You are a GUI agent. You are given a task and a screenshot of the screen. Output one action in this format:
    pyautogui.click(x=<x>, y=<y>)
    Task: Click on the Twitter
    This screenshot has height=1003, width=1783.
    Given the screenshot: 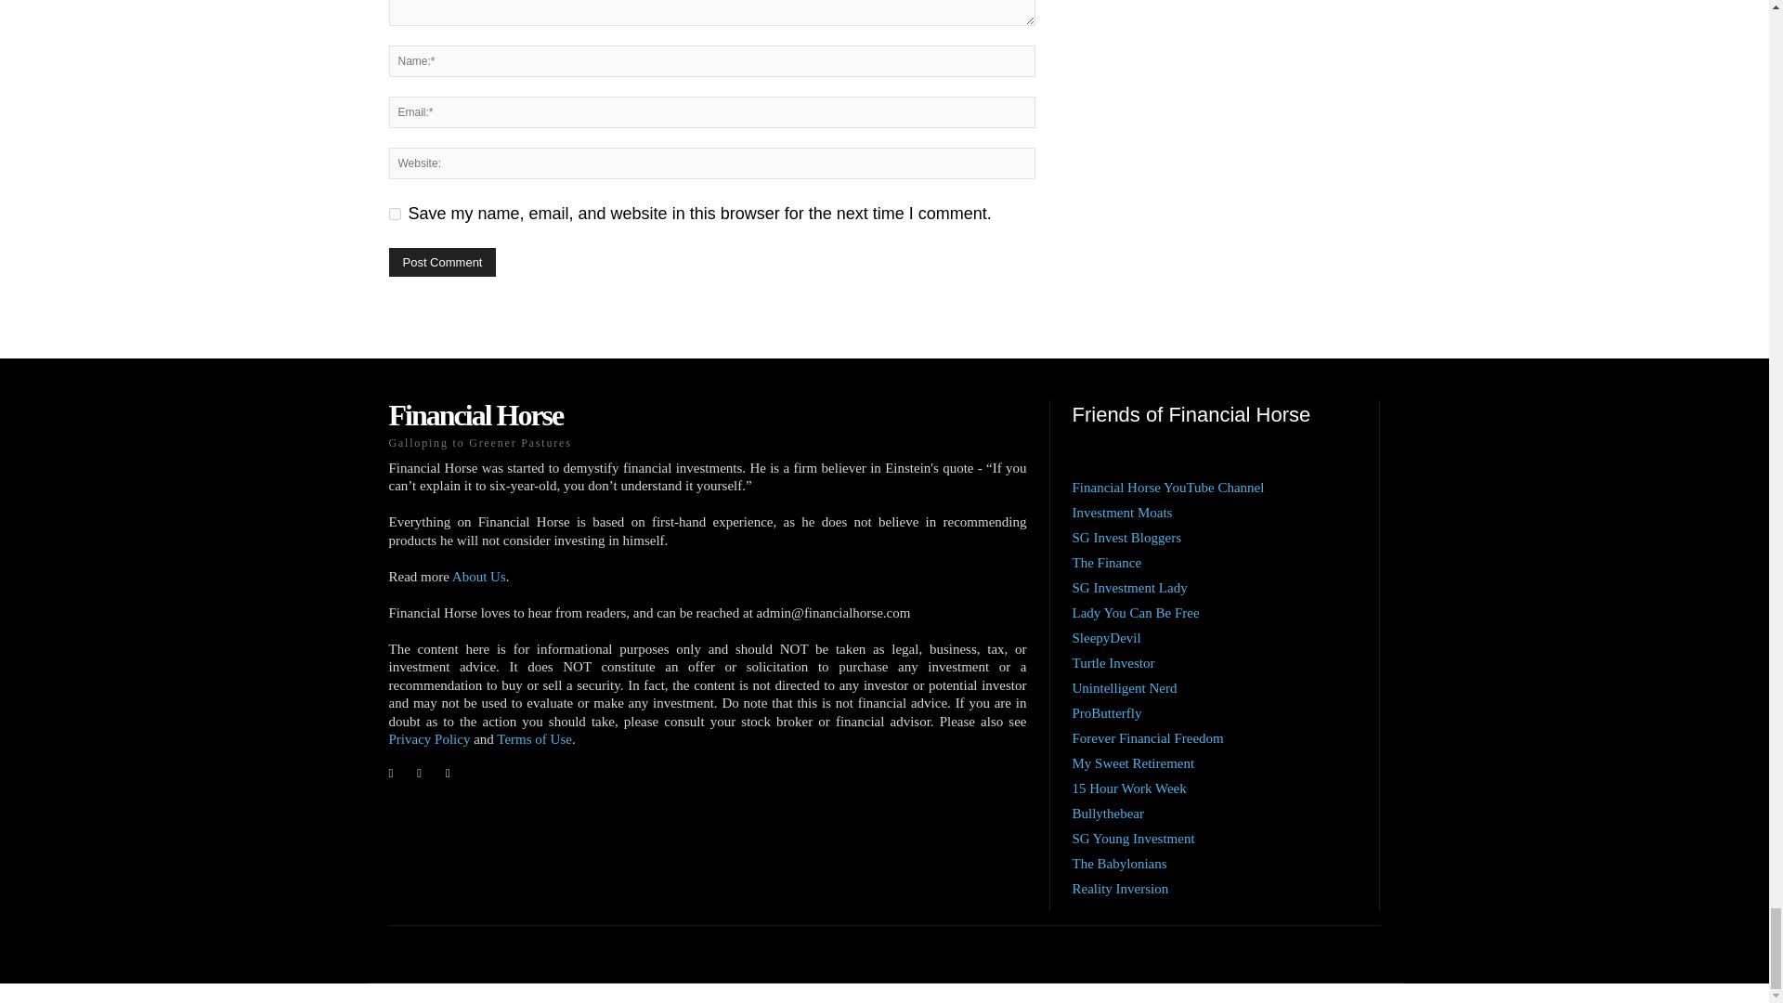 What is the action you would take?
    pyautogui.click(x=448, y=773)
    